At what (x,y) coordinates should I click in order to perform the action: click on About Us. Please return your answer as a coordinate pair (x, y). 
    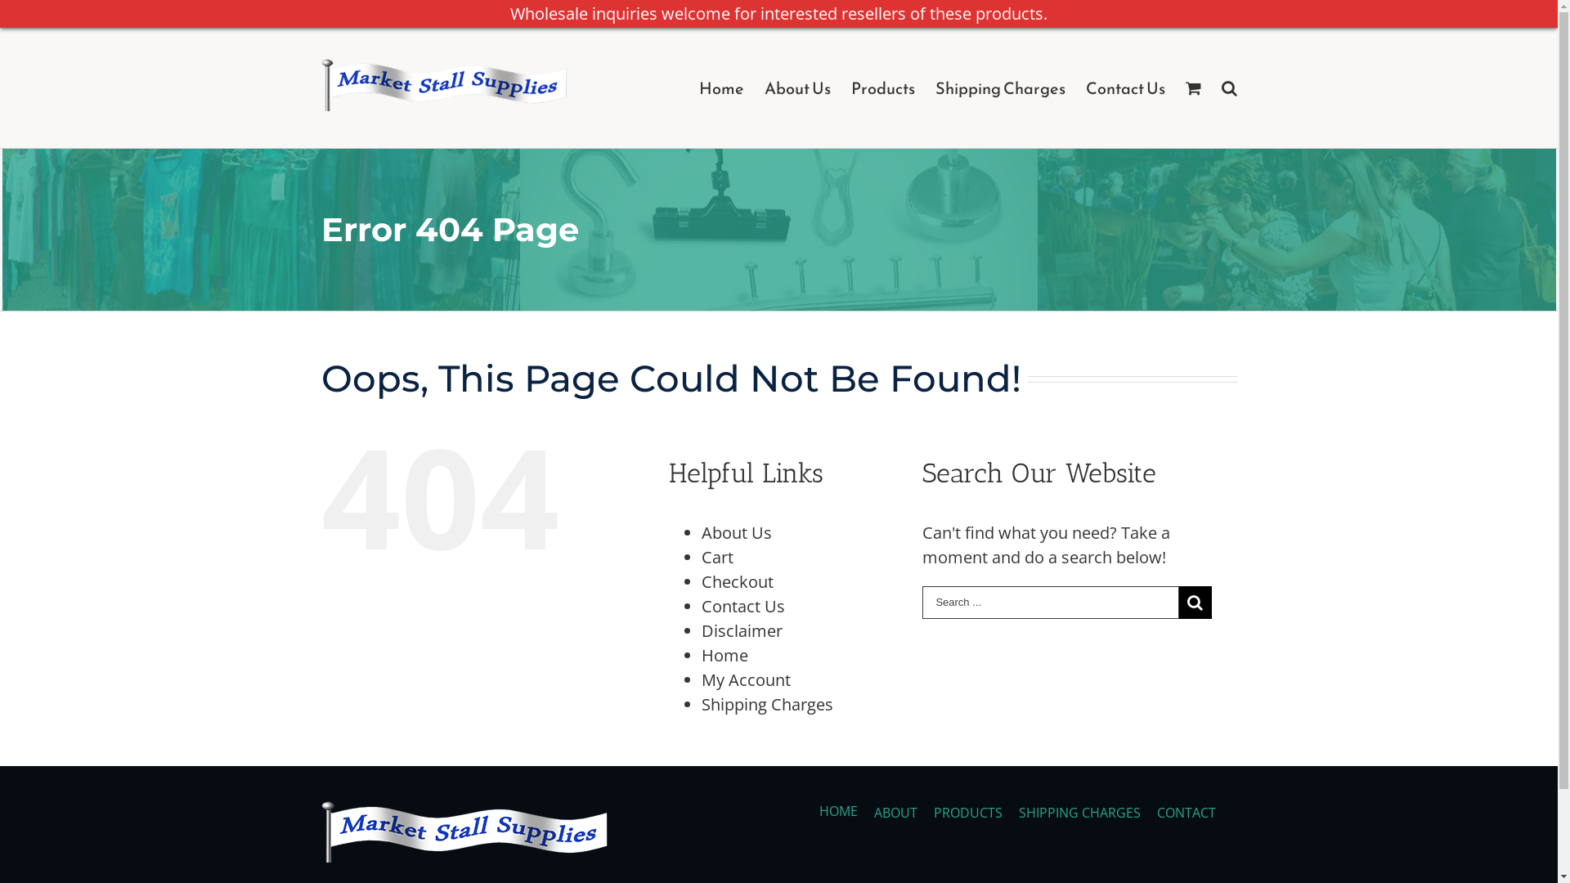
    Looking at the image, I should click on (737, 533).